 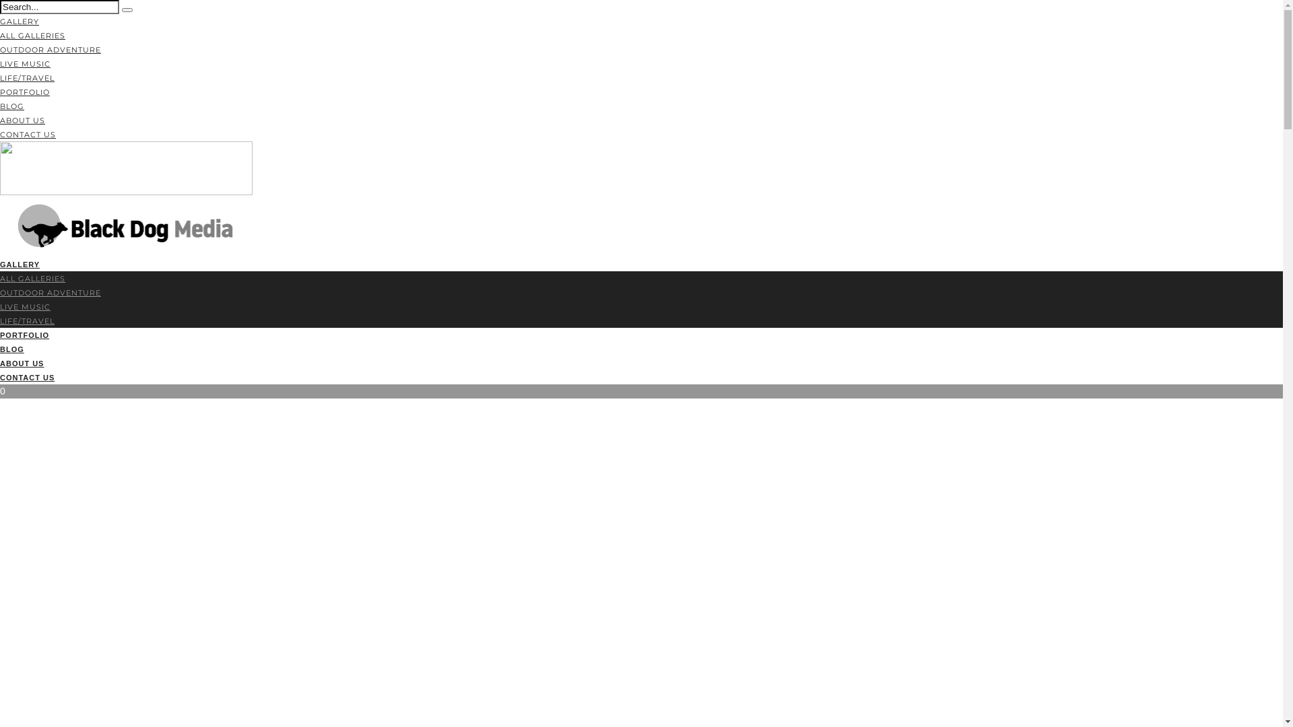 I want to click on GALLERY, so click(x=20, y=265).